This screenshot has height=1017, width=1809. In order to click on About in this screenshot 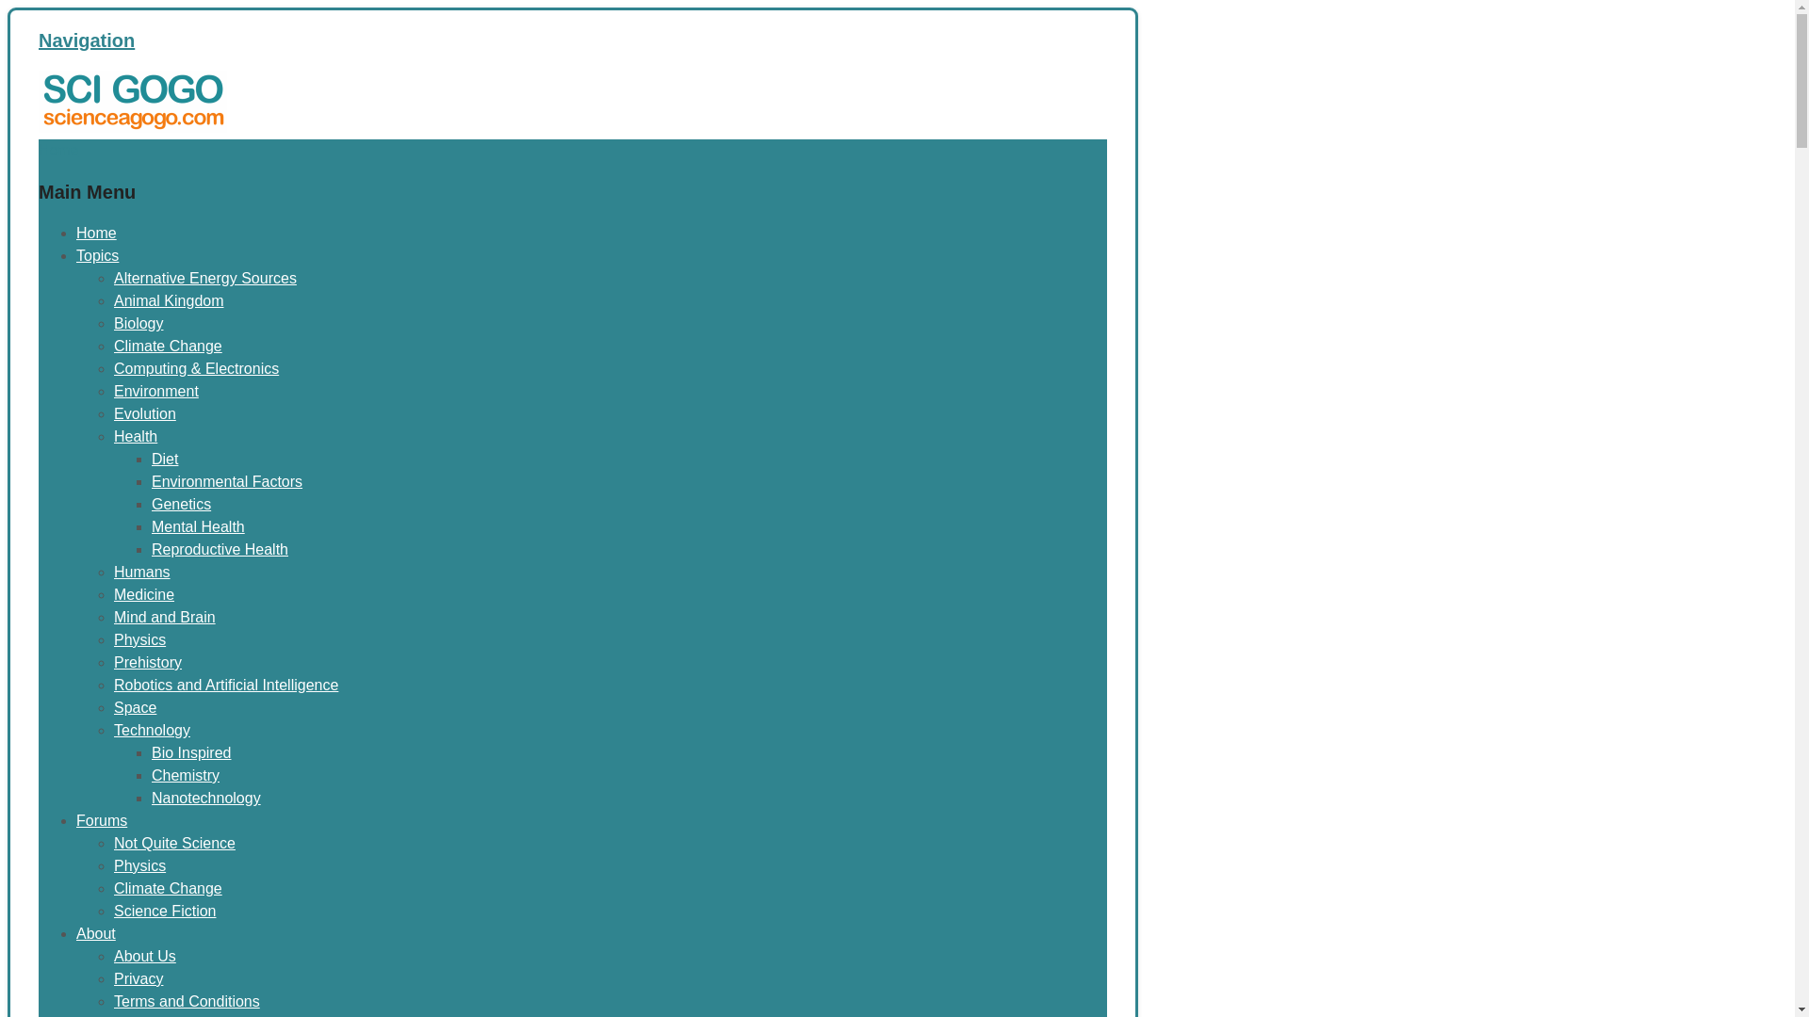, I will do `click(95, 933)`.